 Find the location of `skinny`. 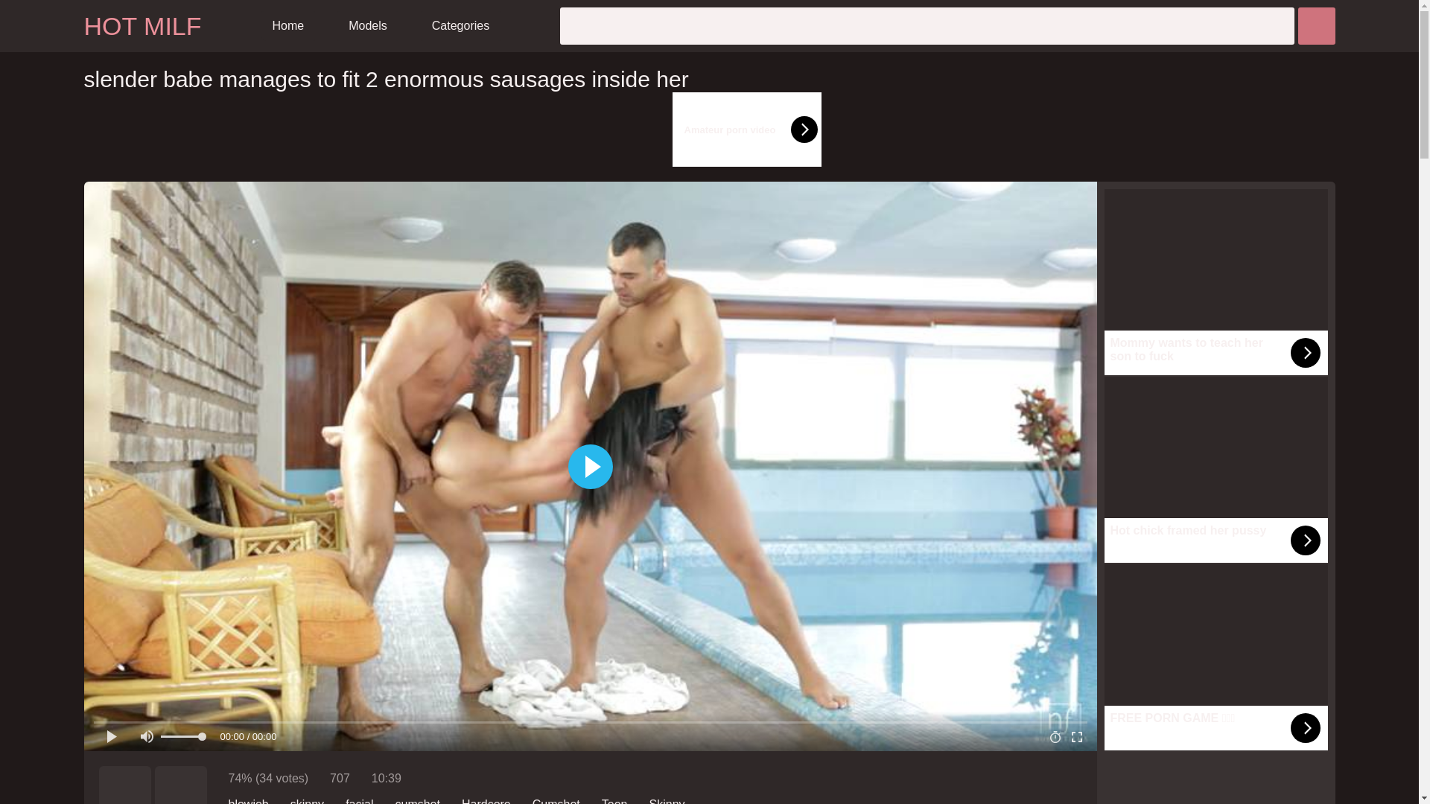

skinny is located at coordinates (307, 801).